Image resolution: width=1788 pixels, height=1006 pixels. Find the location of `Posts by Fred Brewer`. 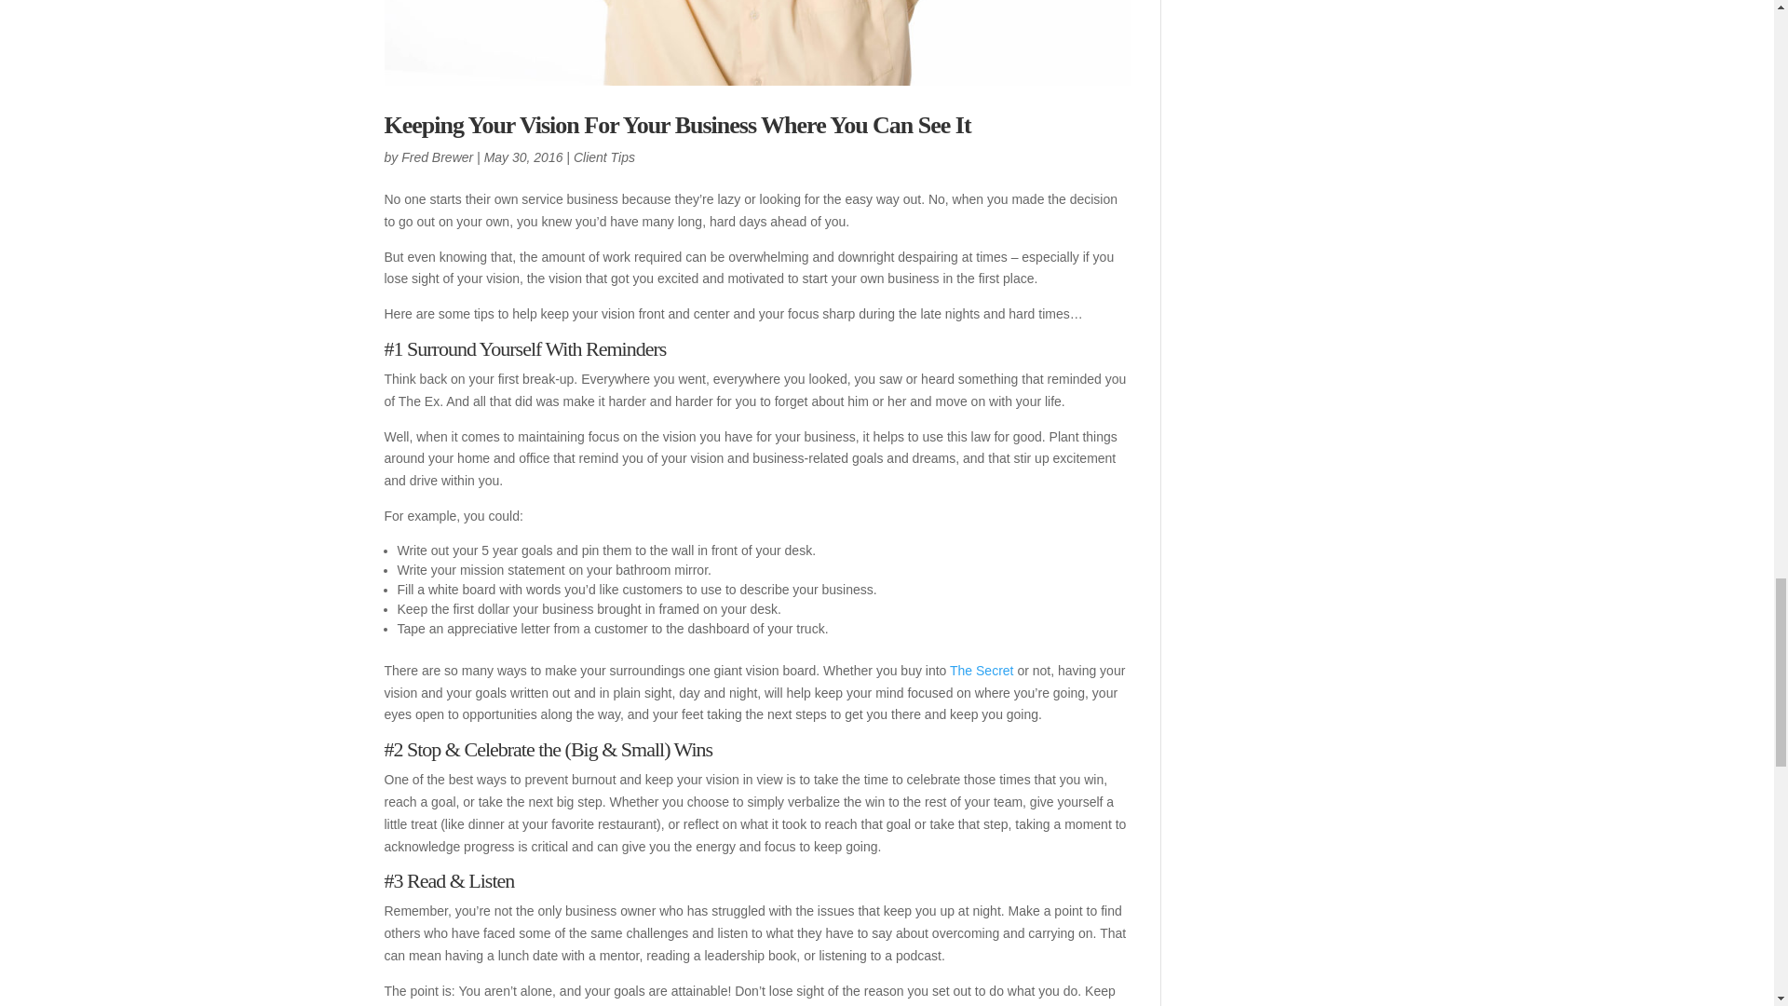

Posts by Fred Brewer is located at coordinates (437, 156).